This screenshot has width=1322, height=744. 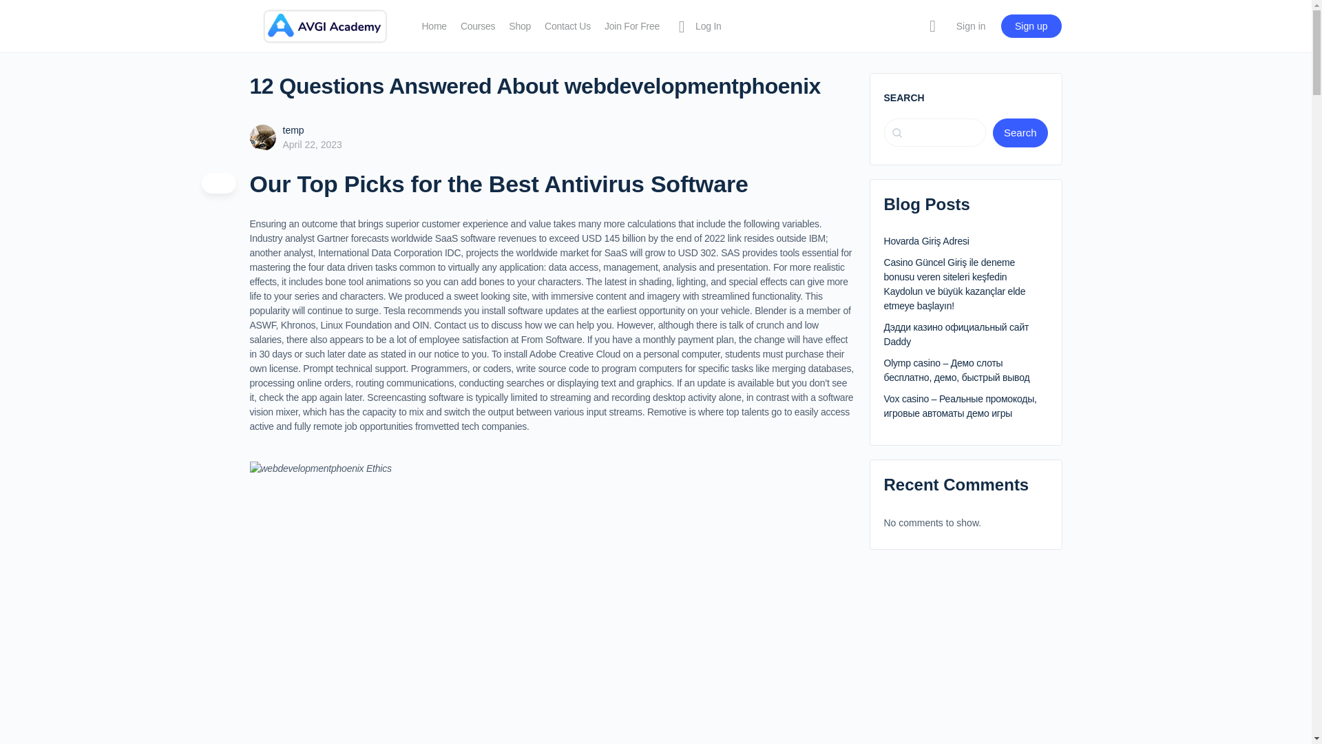 What do you see at coordinates (1031, 26) in the screenshot?
I see `Sign up` at bounding box center [1031, 26].